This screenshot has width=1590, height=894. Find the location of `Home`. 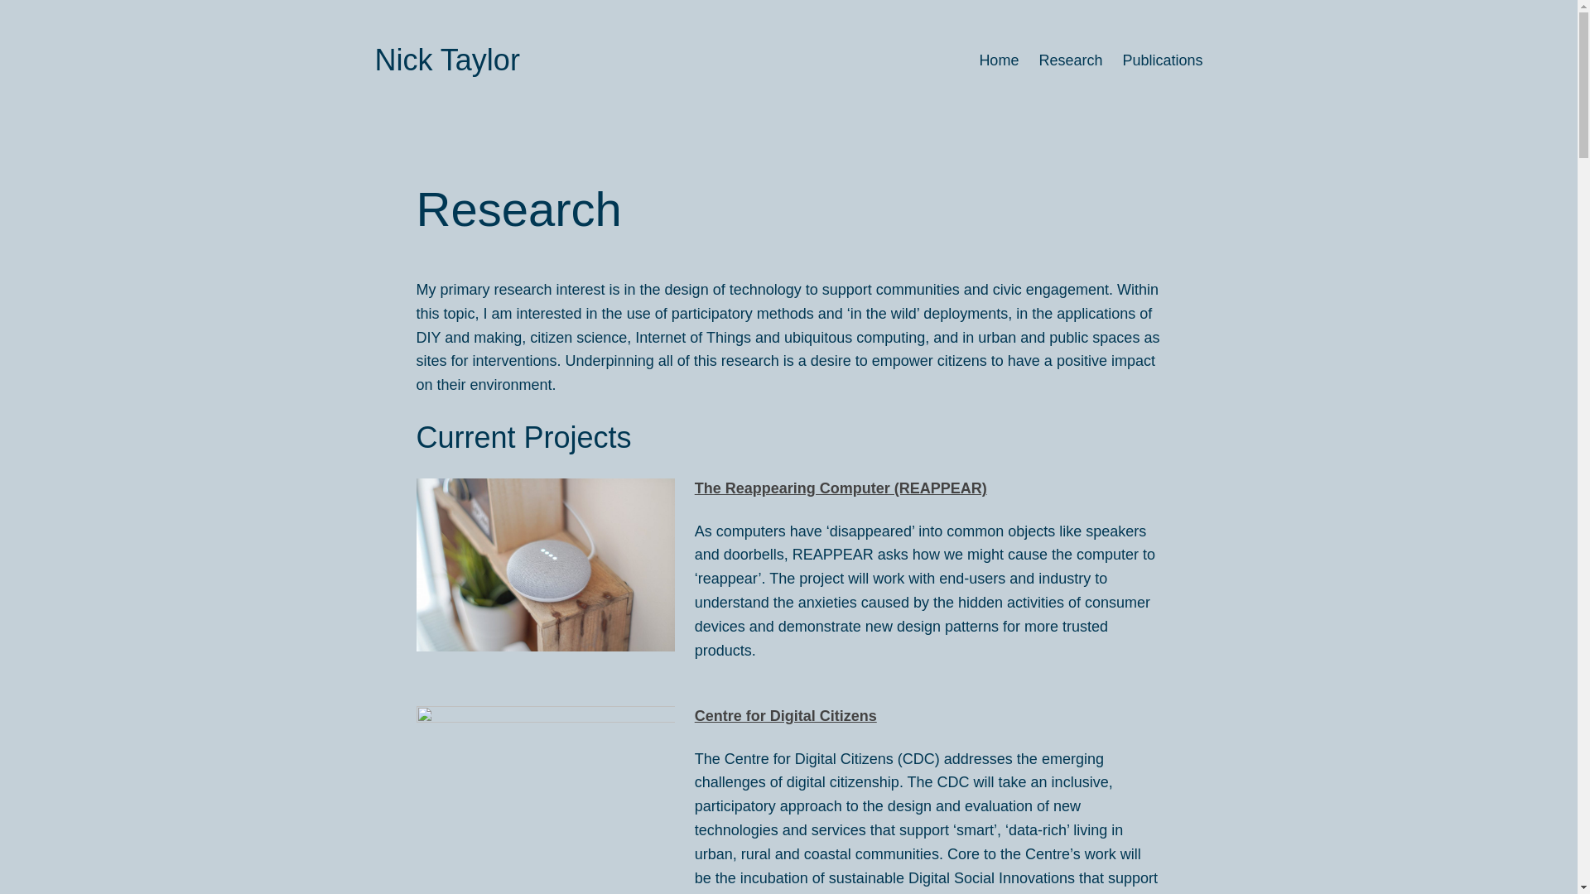

Home is located at coordinates (999, 60).